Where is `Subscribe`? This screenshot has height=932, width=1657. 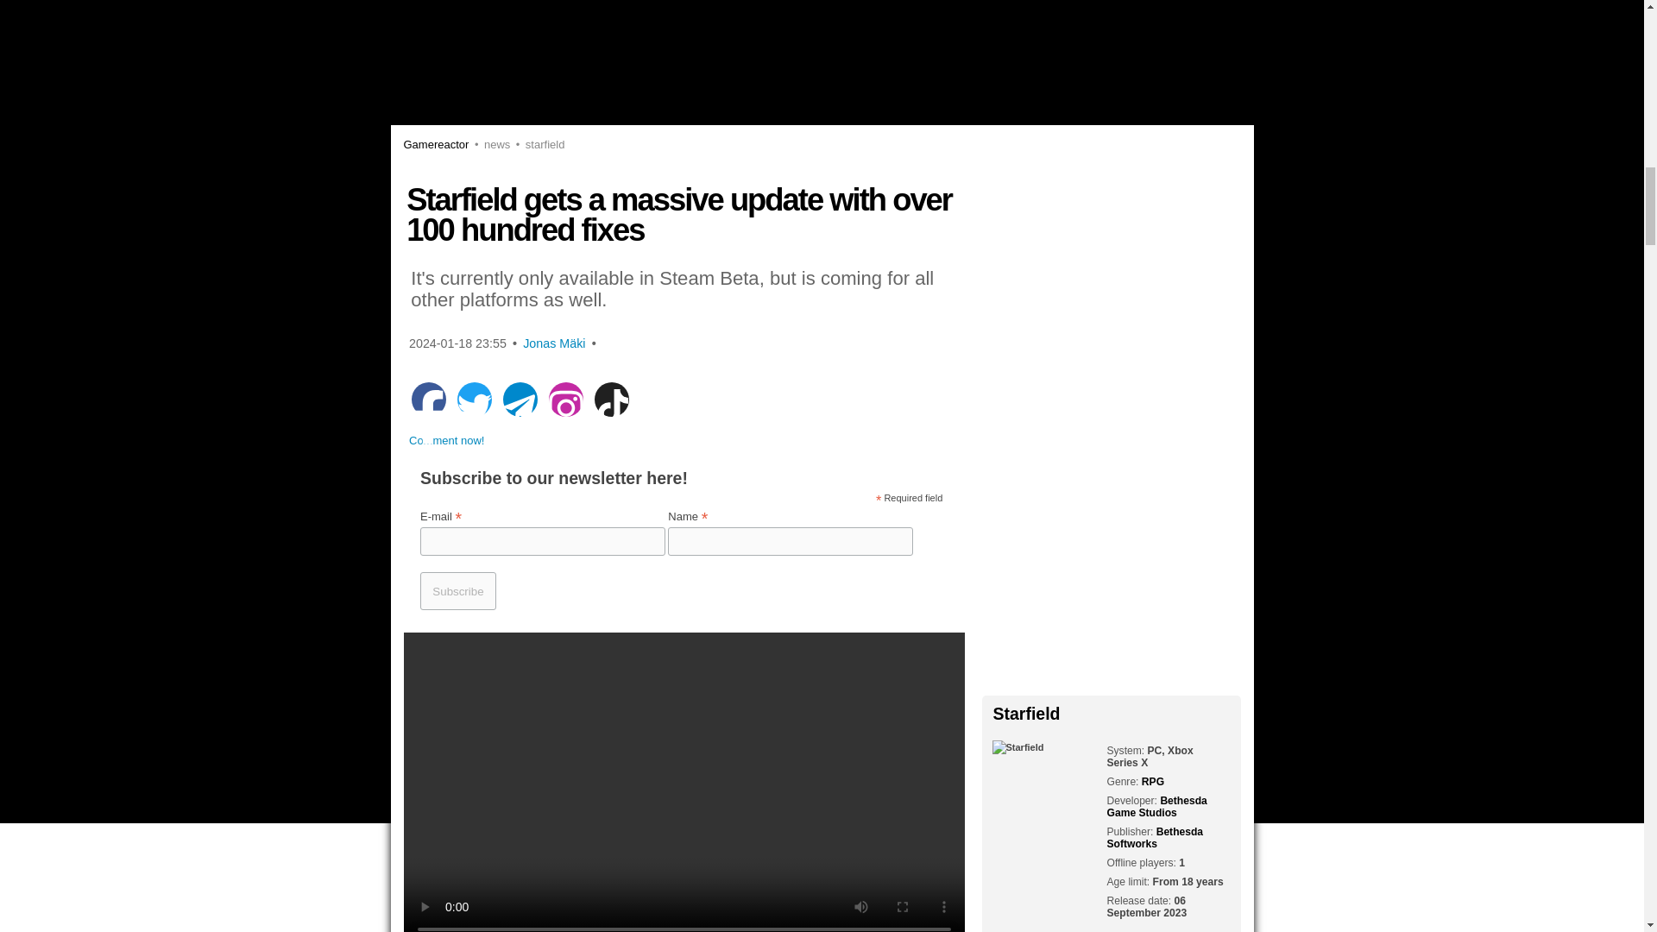 Subscribe is located at coordinates (457, 591).